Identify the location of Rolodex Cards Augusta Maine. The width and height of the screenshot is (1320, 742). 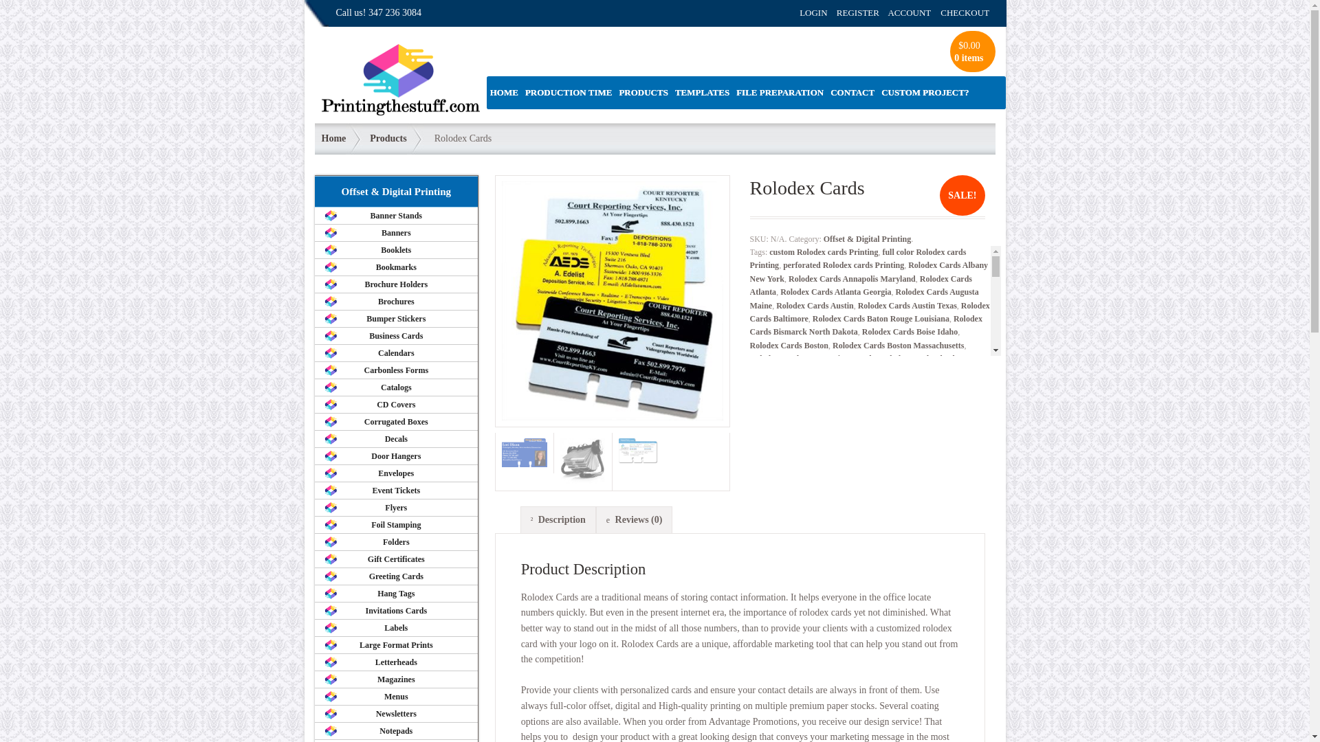
(863, 298).